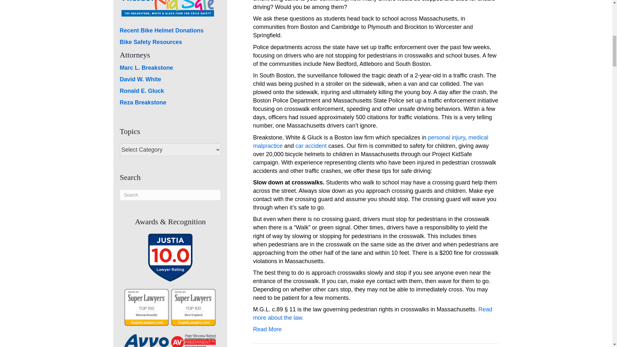 The image size is (617, 347). I want to click on Marc L. Breakstone, so click(146, 67).